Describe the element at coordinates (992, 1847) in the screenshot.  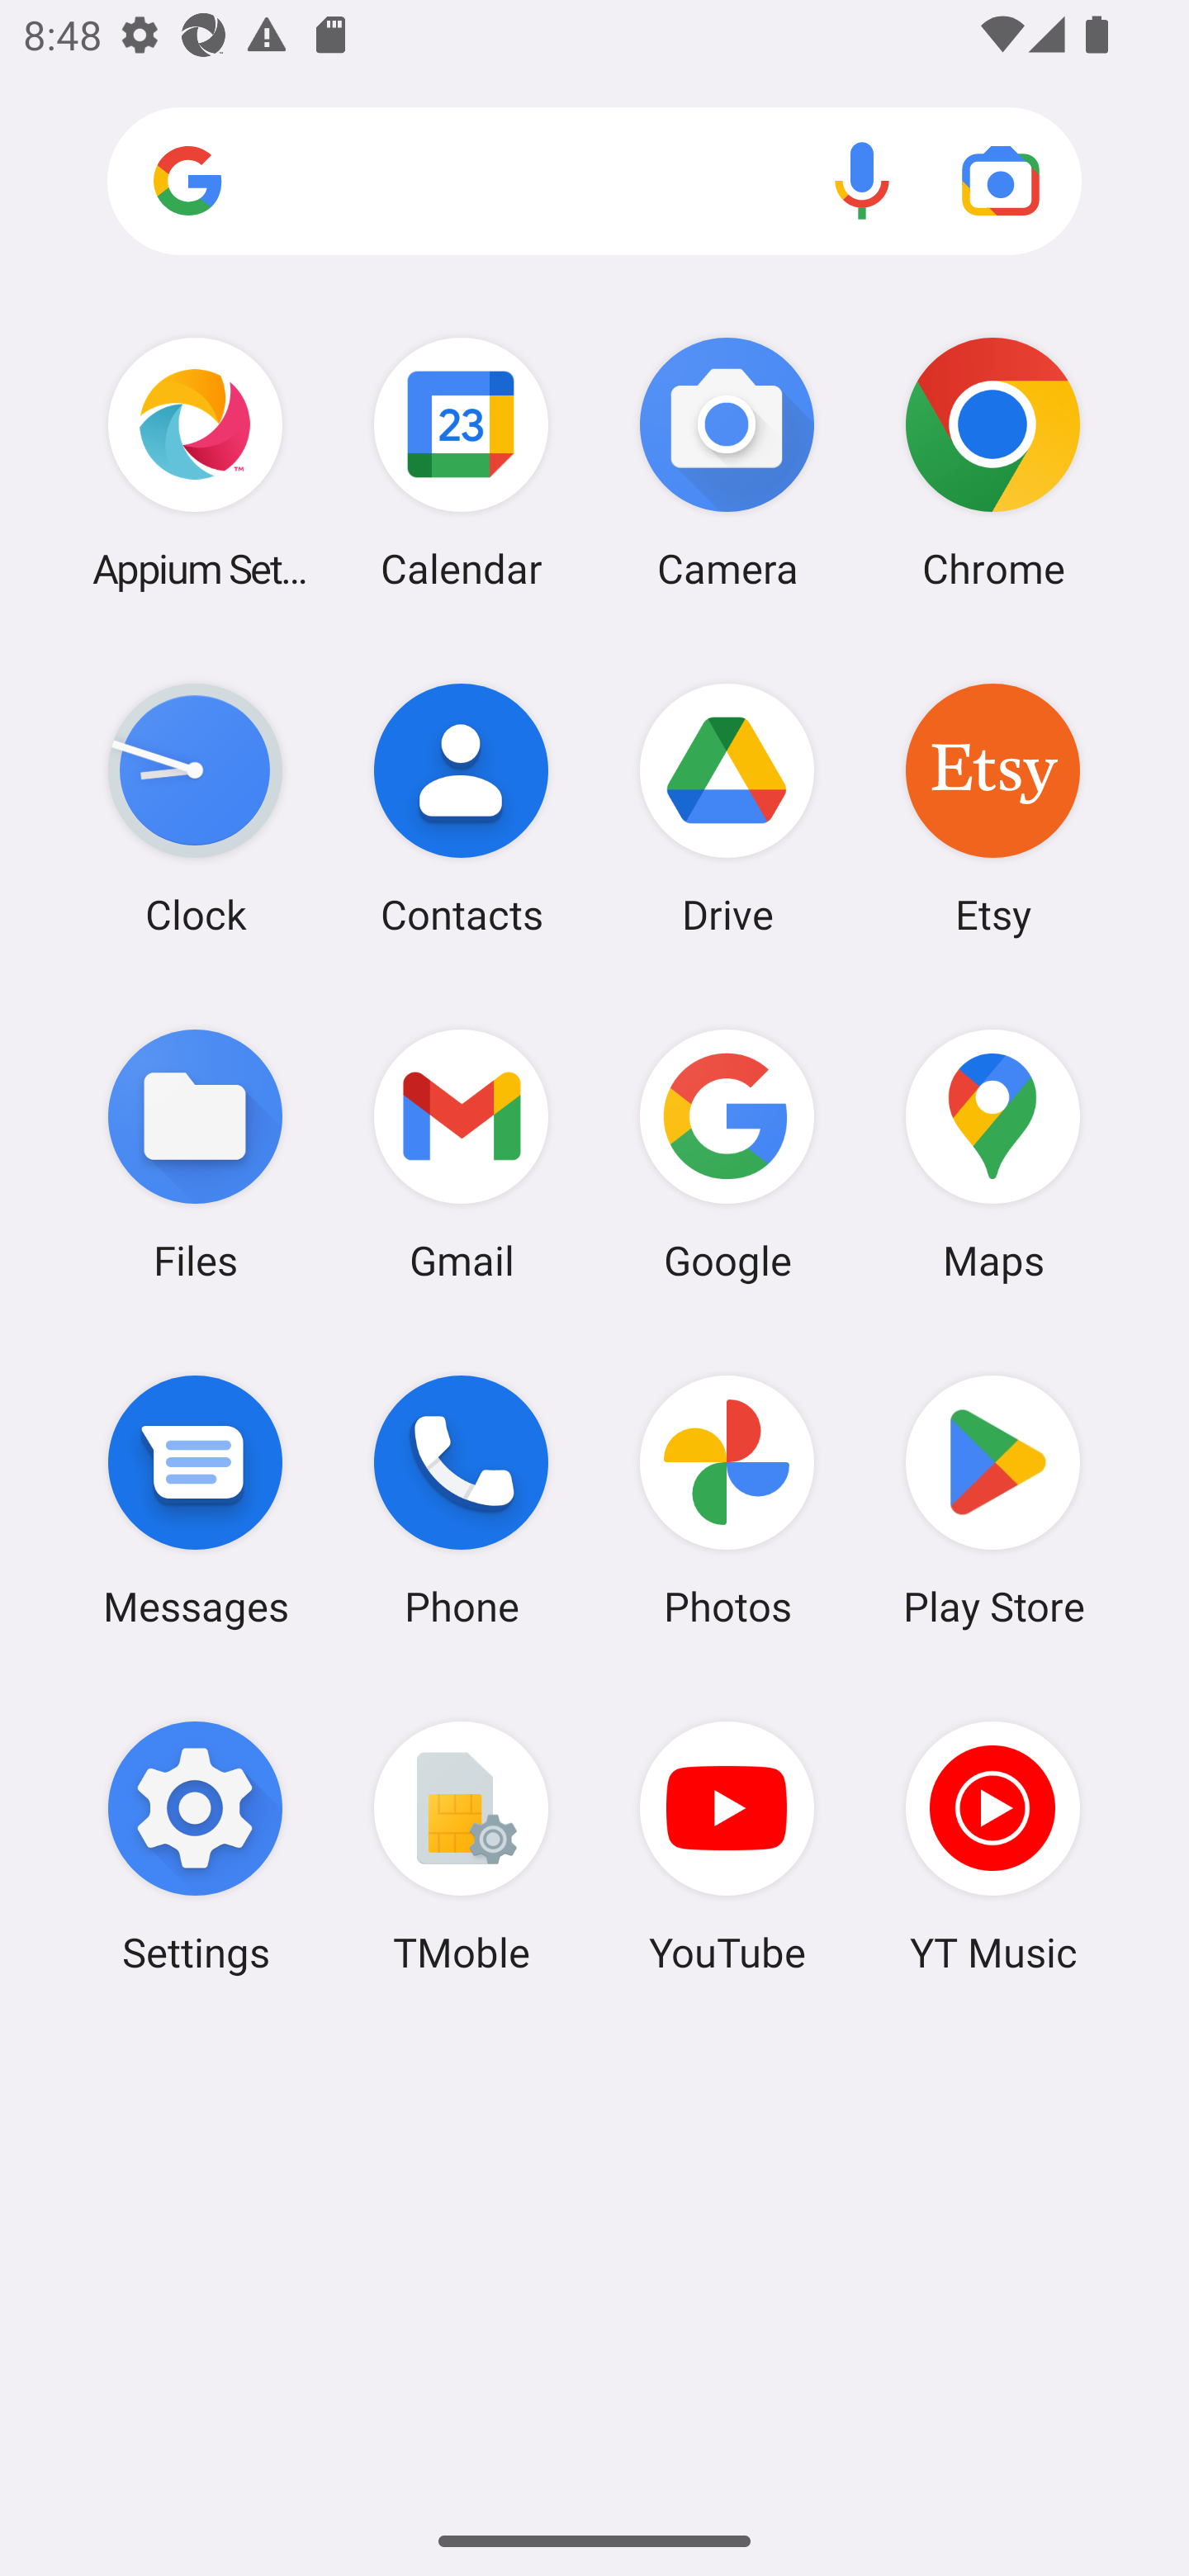
I see `YT Music` at that location.